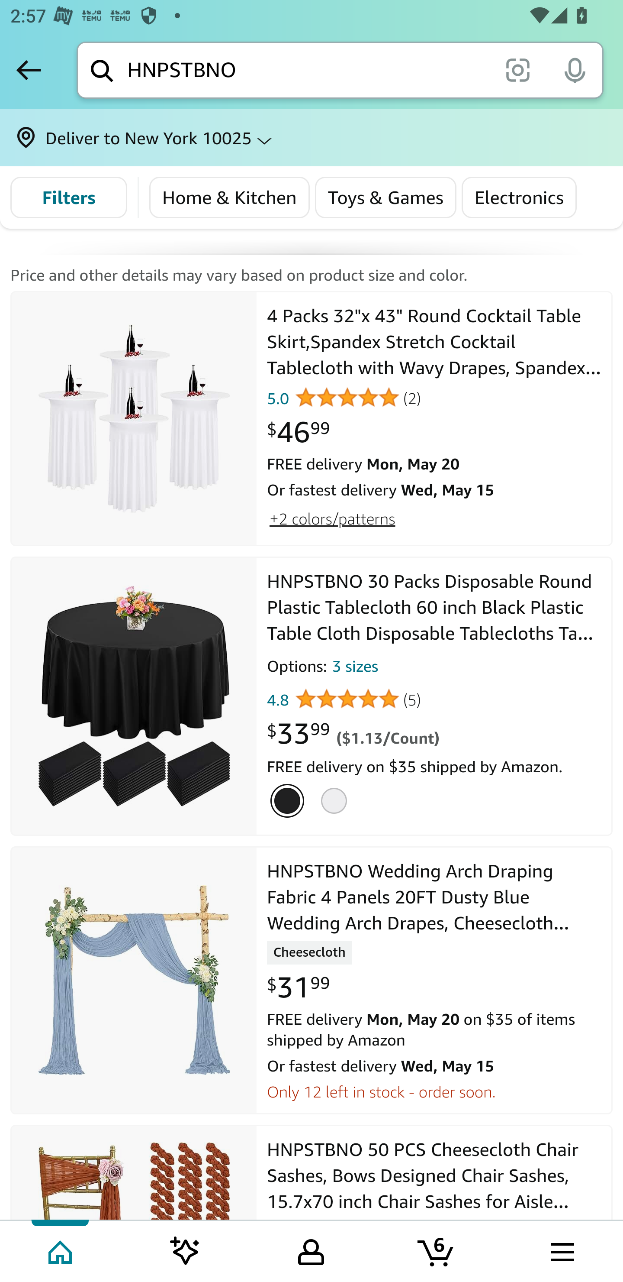 The width and height of the screenshot is (623, 1282). Describe the element at coordinates (311, 1250) in the screenshot. I see `Your Amazon.com Tab 3 of 5` at that location.